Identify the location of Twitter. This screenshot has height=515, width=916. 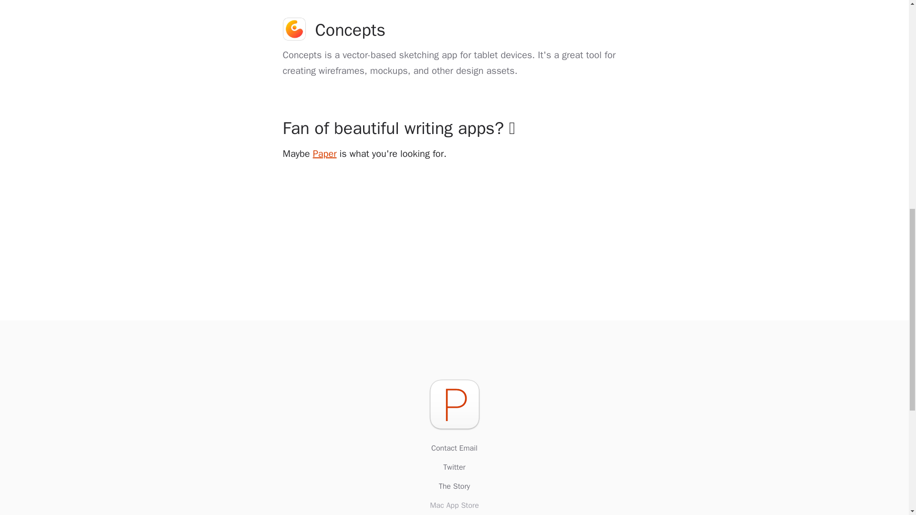
(454, 467).